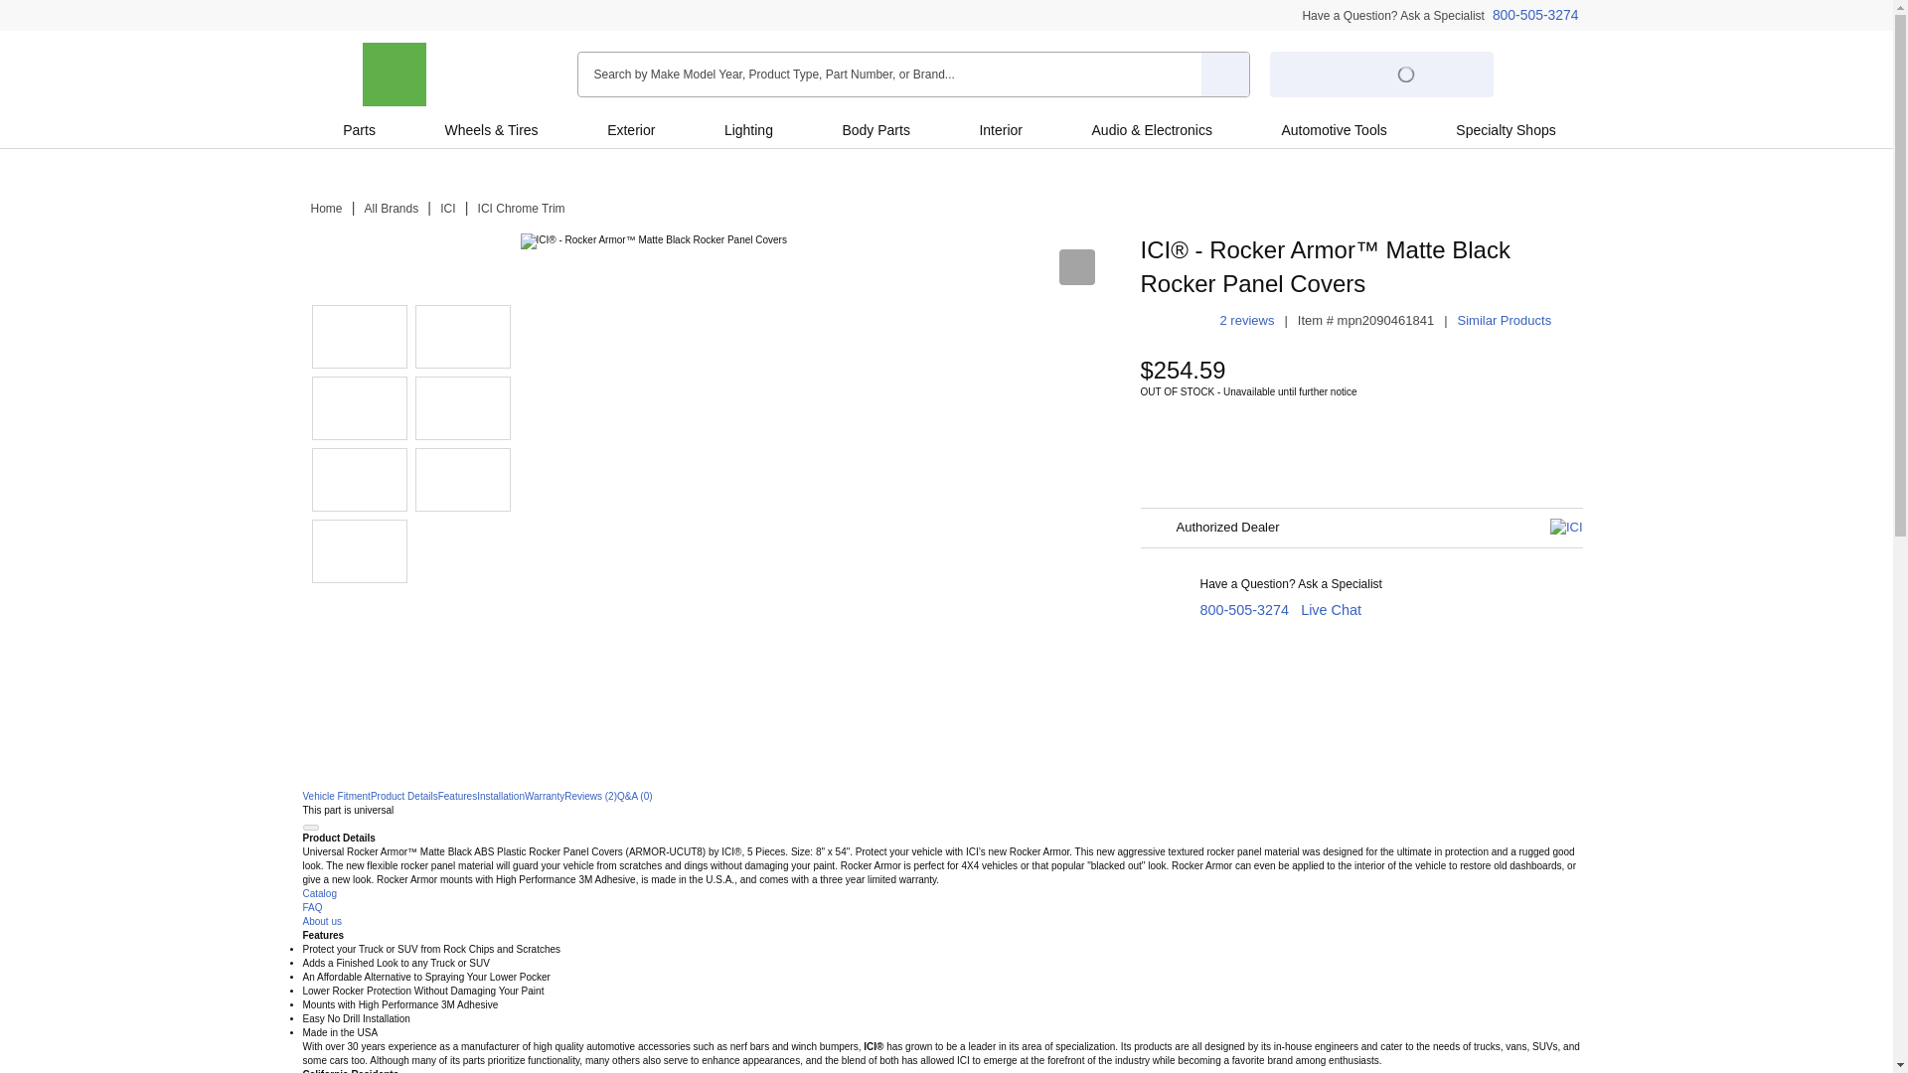 The height and width of the screenshot is (1073, 1908). Describe the element at coordinates (321, 922) in the screenshot. I see `About us` at that location.